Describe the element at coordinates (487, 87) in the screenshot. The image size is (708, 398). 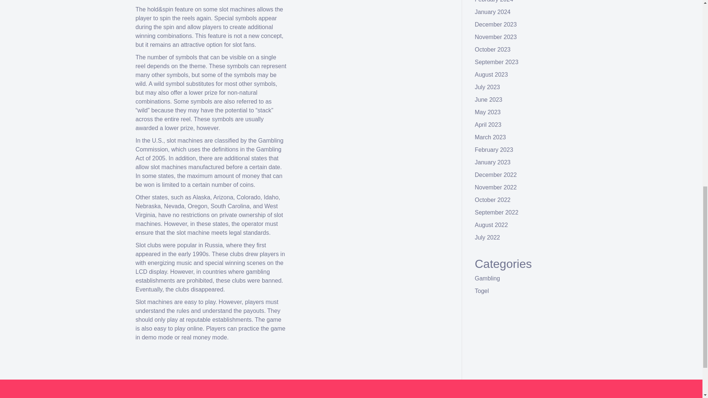
I see `July 2023` at that location.